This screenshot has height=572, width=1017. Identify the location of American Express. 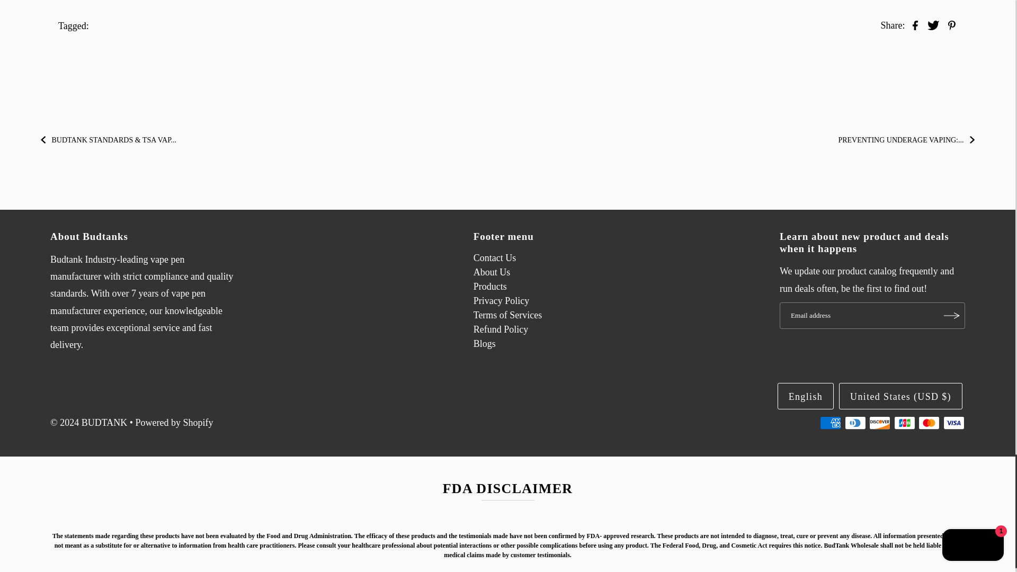
(830, 423).